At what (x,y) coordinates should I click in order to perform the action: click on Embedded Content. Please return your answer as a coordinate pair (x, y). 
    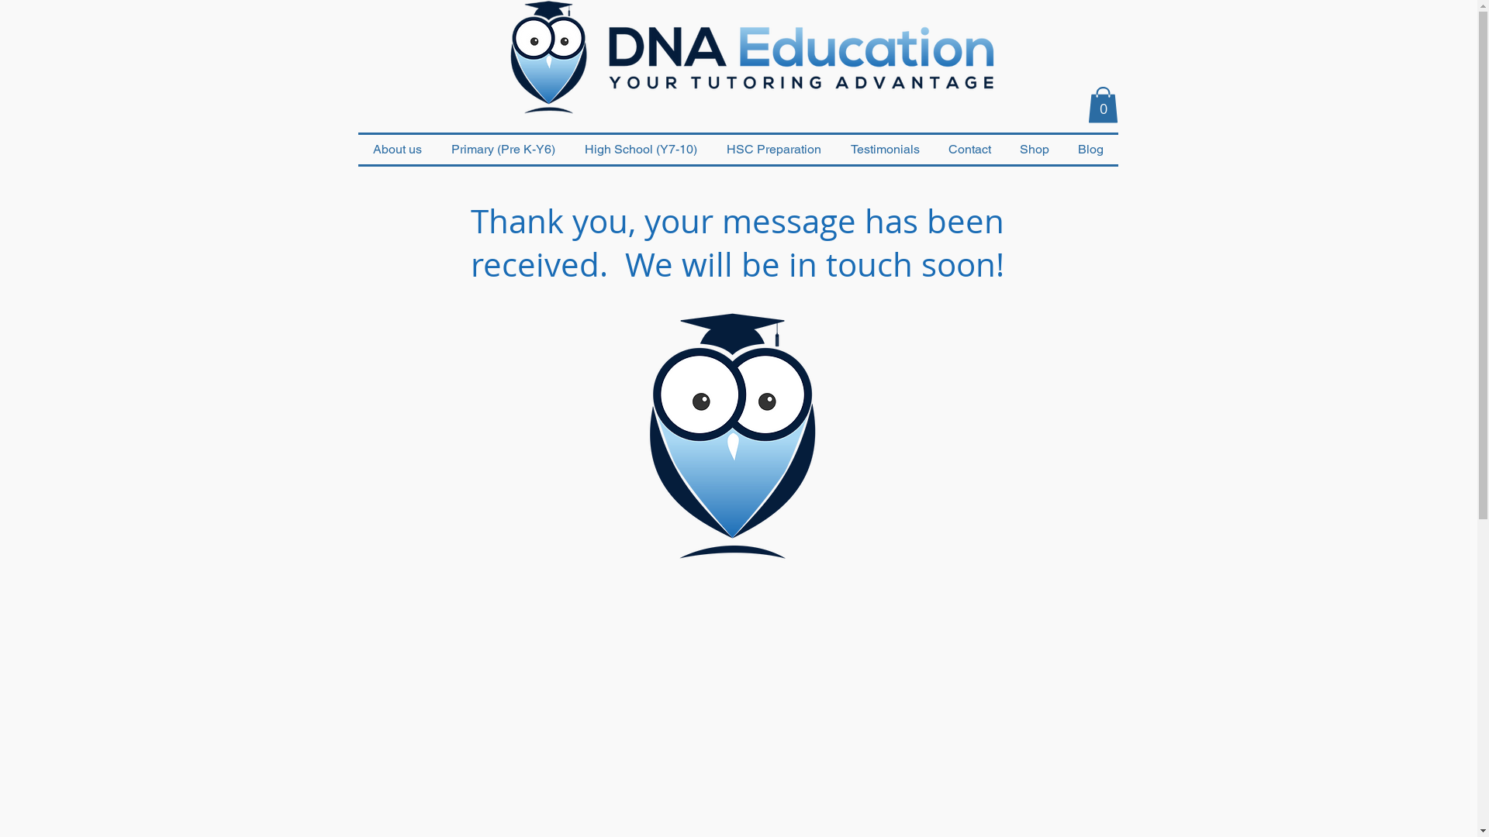
    Looking at the image, I should click on (1029, 569).